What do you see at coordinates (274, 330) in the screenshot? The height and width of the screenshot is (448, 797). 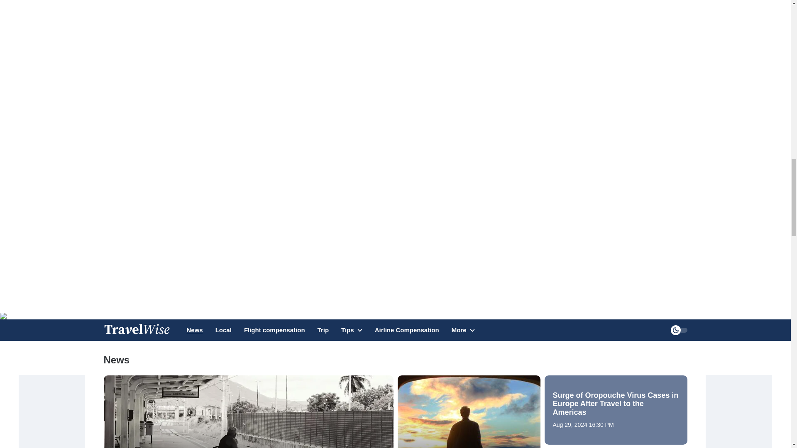 I see `Flight compensation` at bounding box center [274, 330].